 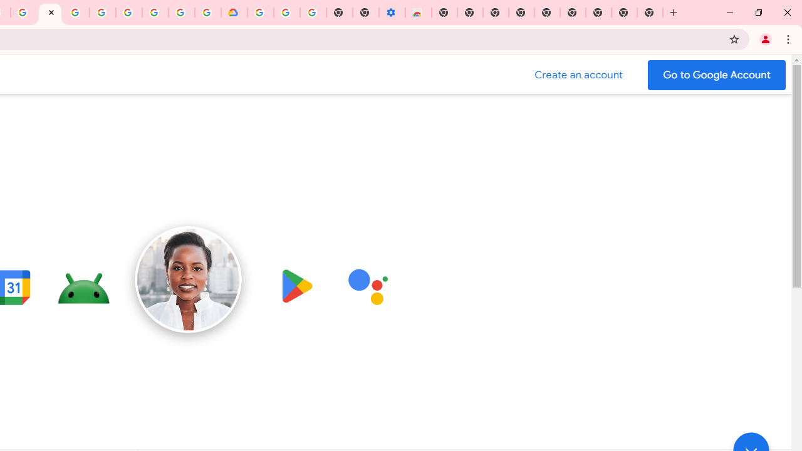 I want to click on Google Account Help, so click(x=129, y=13).